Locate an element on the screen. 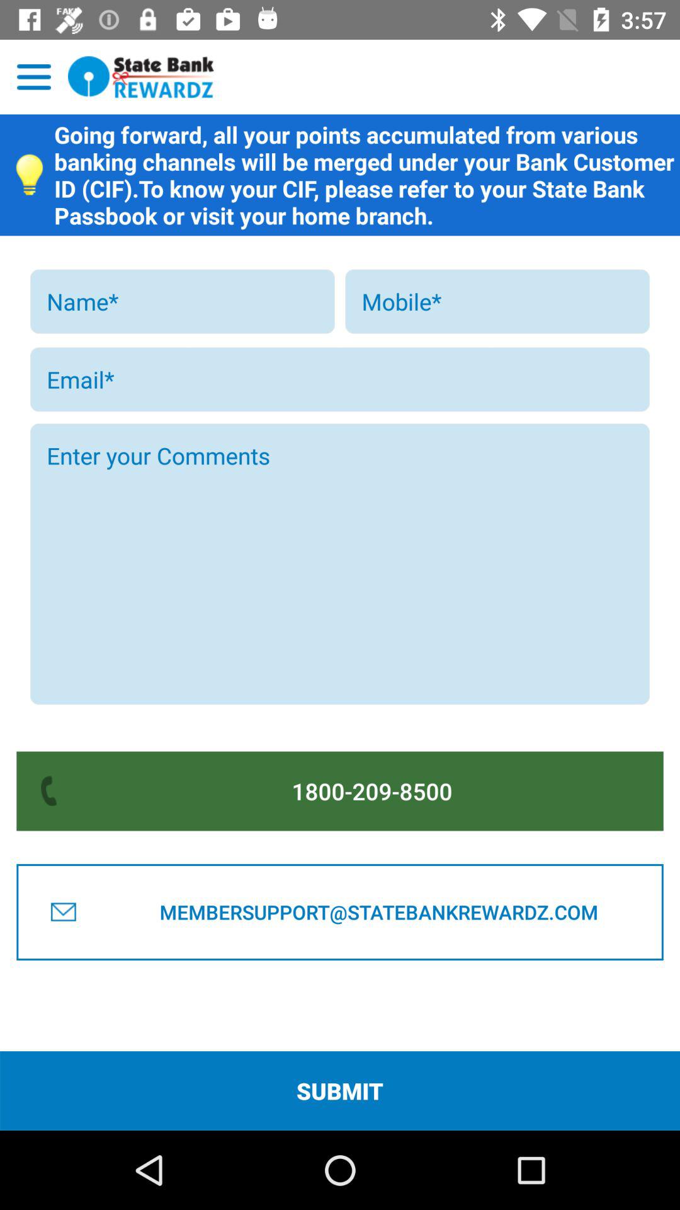 This screenshot has height=1210, width=680. menu is located at coordinates (34, 77).